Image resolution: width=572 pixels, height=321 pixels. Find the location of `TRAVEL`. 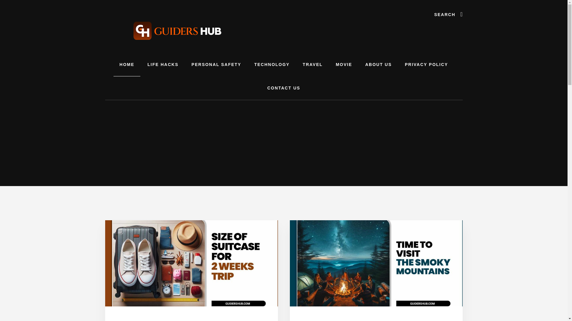

TRAVEL is located at coordinates (313, 65).